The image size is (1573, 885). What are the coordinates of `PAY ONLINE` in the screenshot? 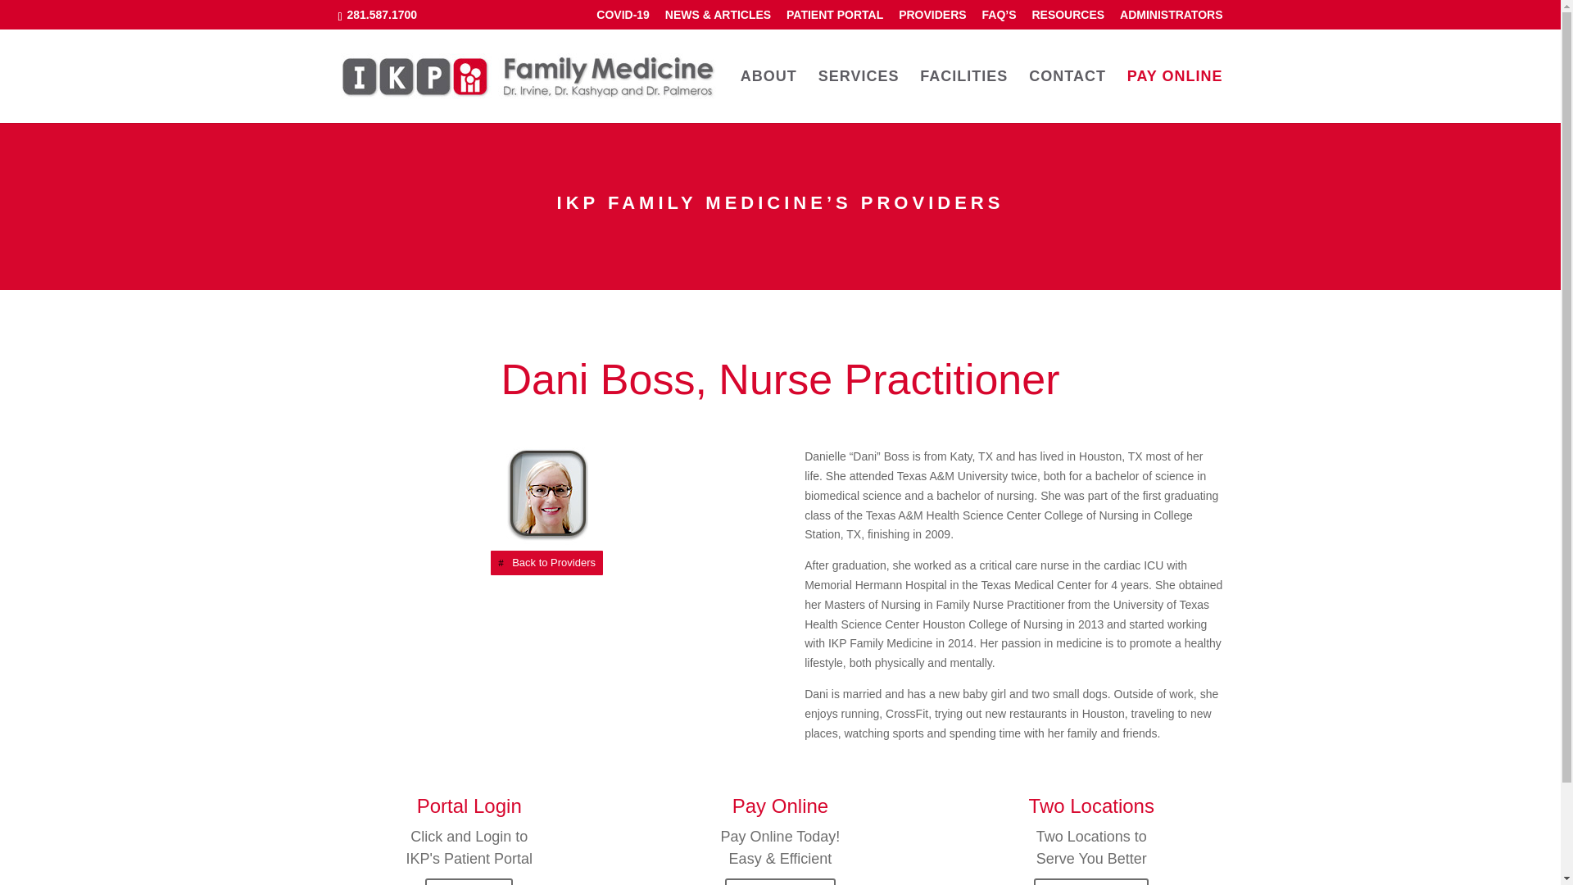 It's located at (1175, 97).